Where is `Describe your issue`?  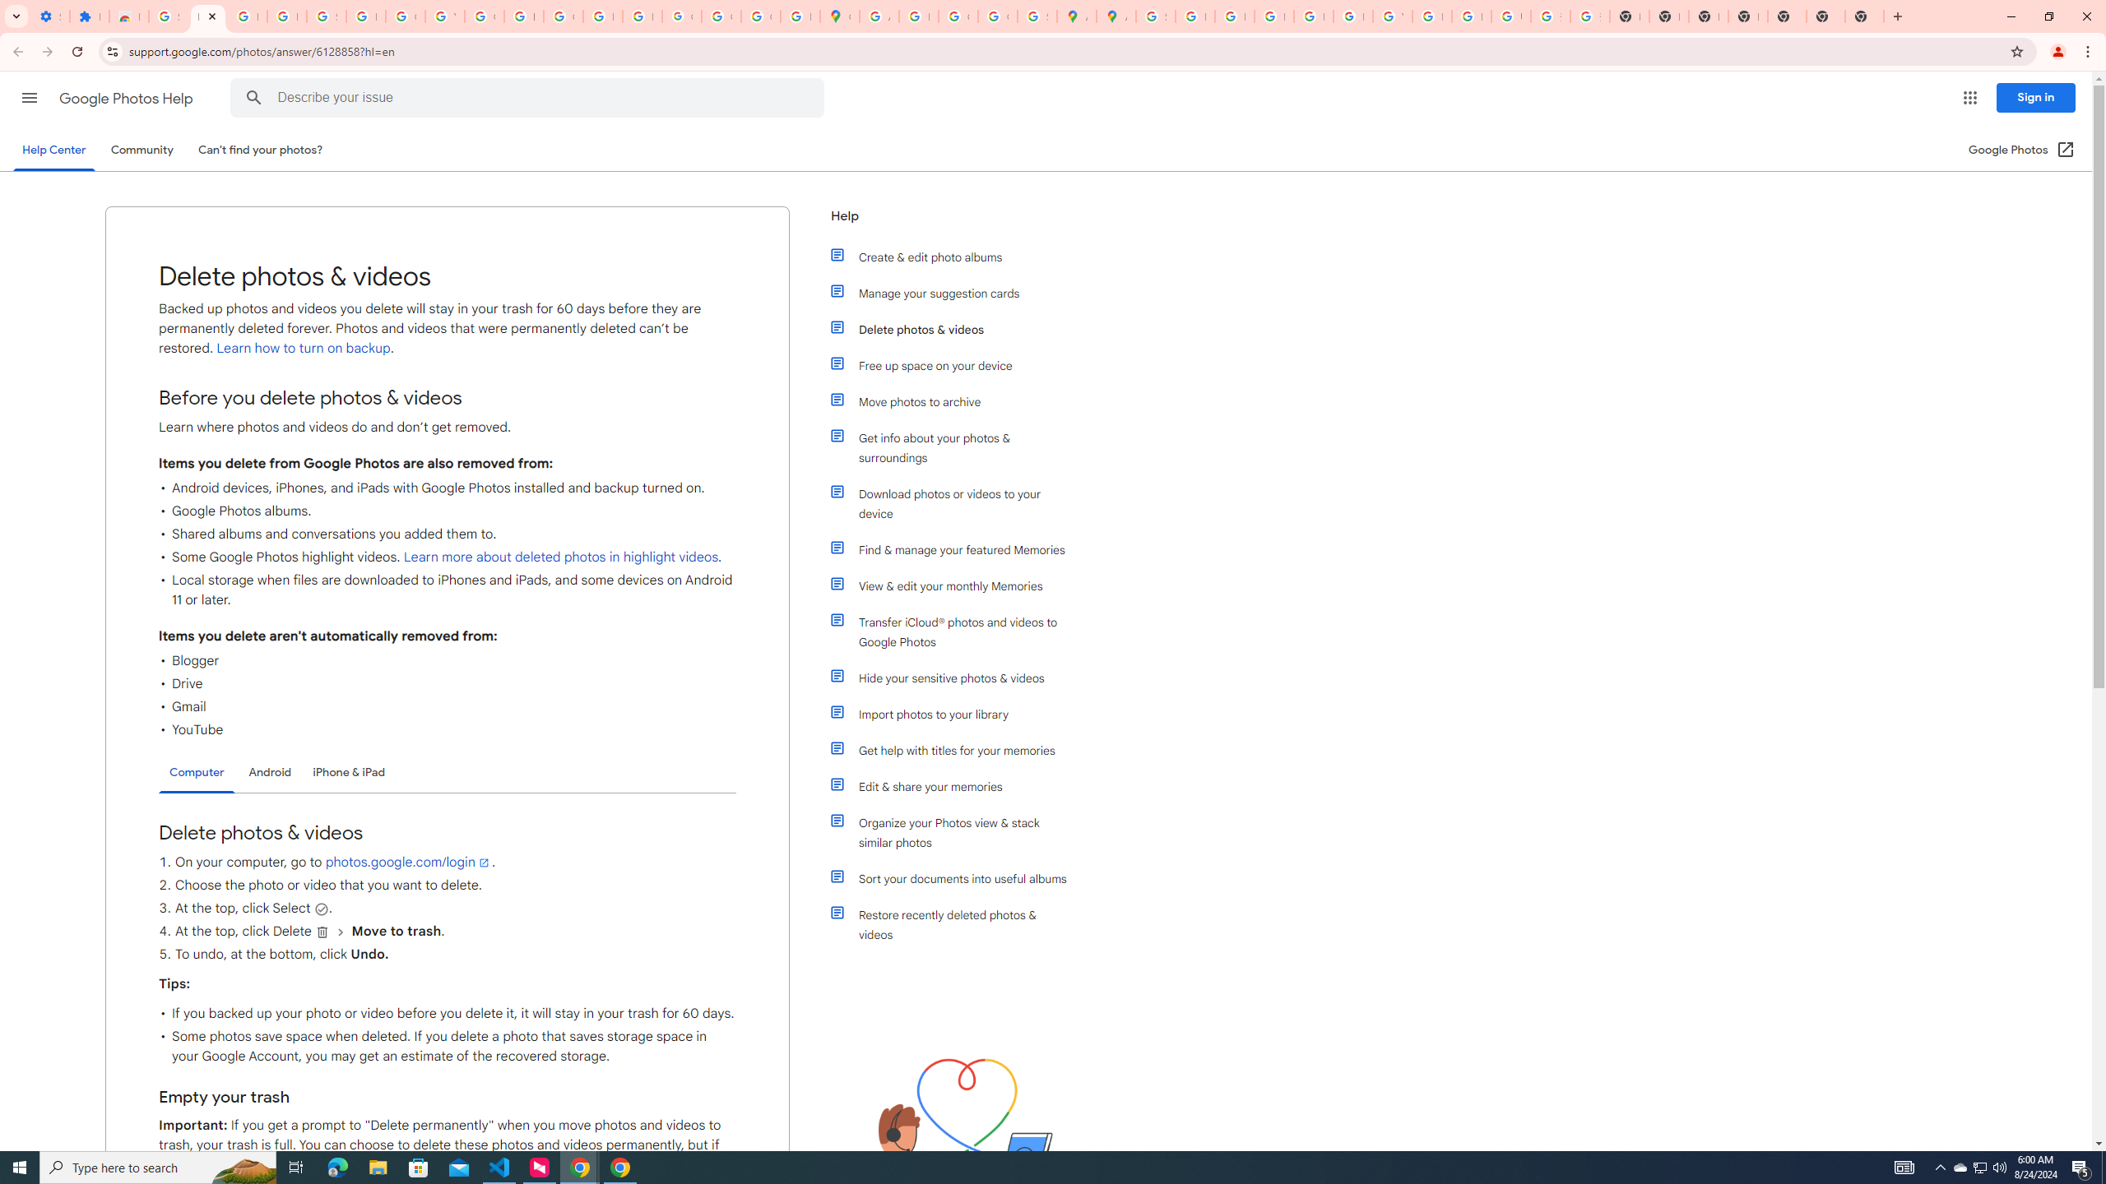
Describe your issue is located at coordinates (530, 98).